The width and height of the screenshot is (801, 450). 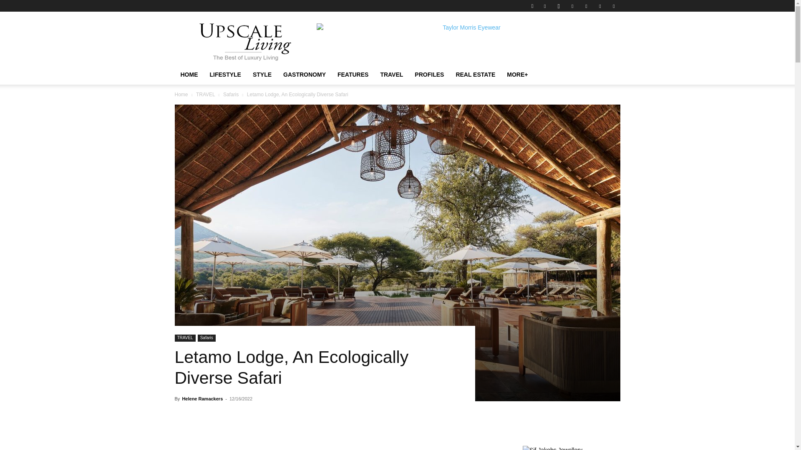 What do you see at coordinates (586, 6) in the screenshot?
I see `Pinterest` at bounding box center [586, 6].